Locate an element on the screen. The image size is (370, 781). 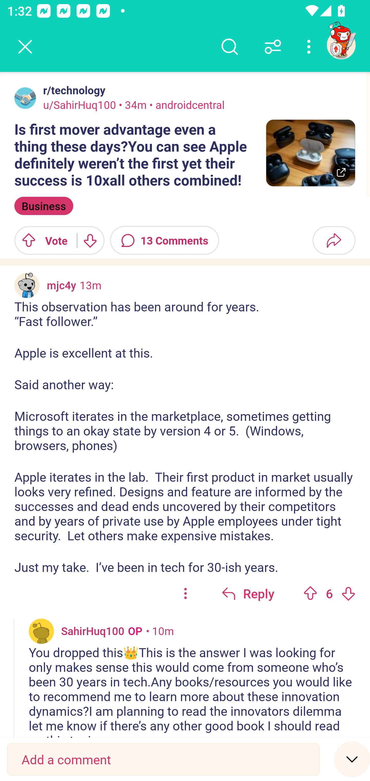
More options is located at coordinates (310, 47).